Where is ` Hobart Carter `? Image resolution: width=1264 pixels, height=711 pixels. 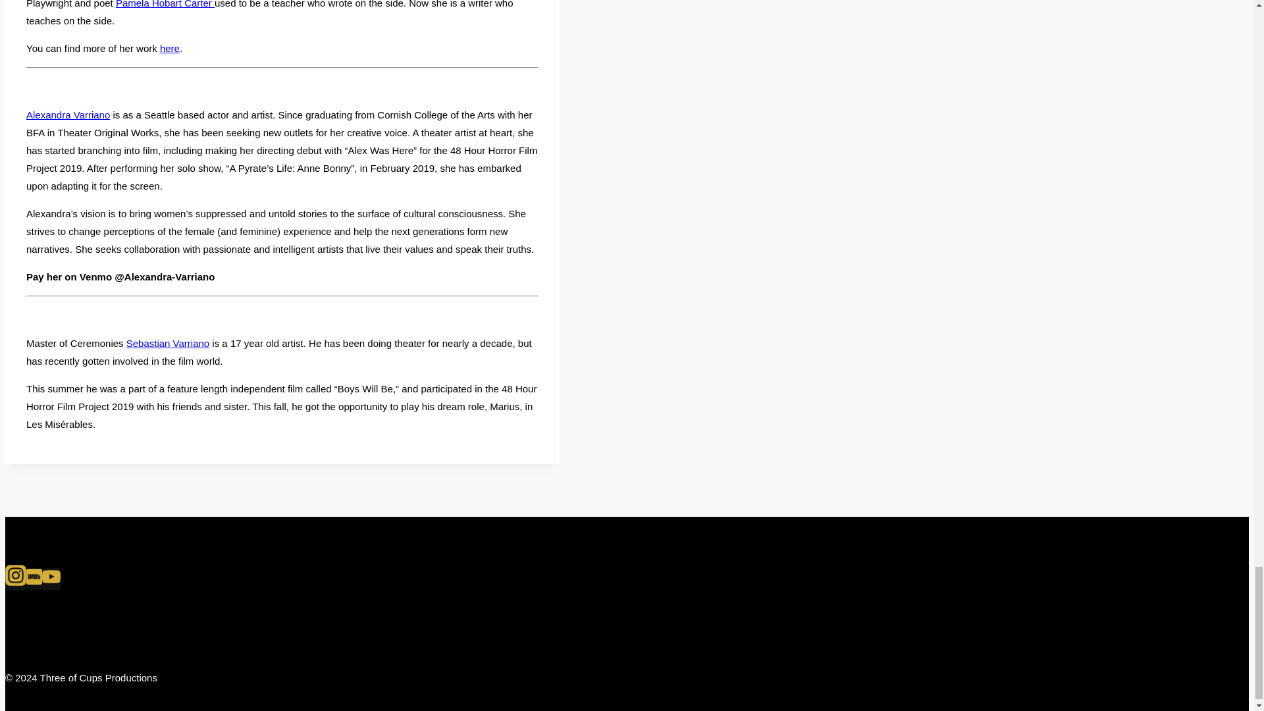  Hobart Carter  is located at coordinates (182, 4).